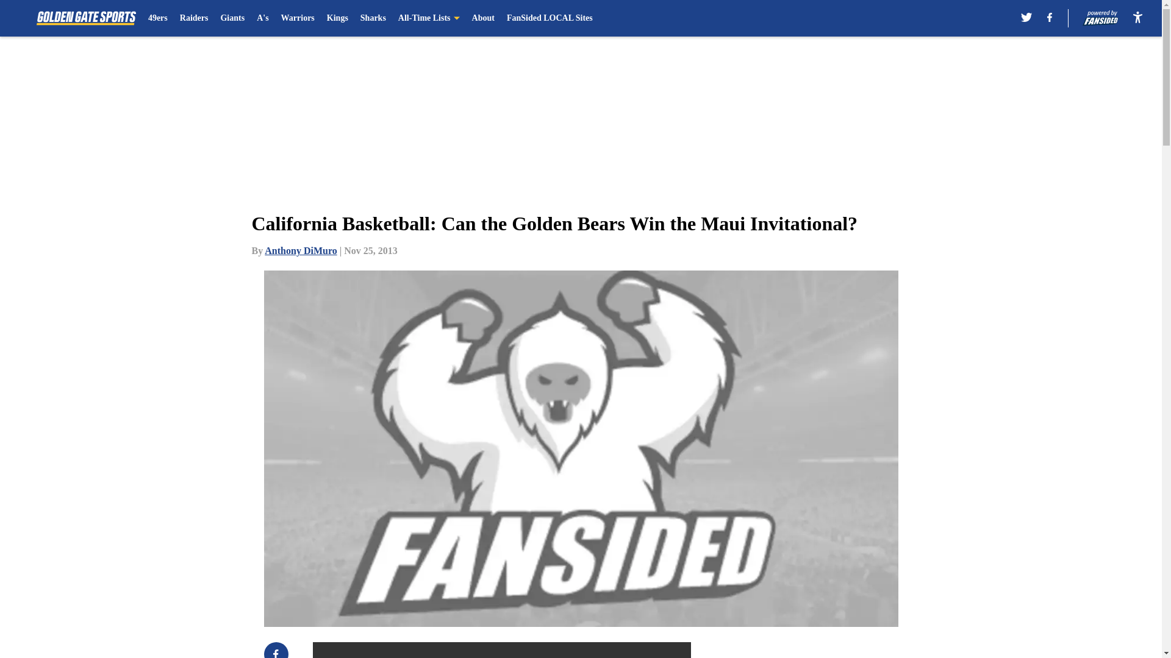  I want to click on Anthony DiMuro, so click(300, 250).